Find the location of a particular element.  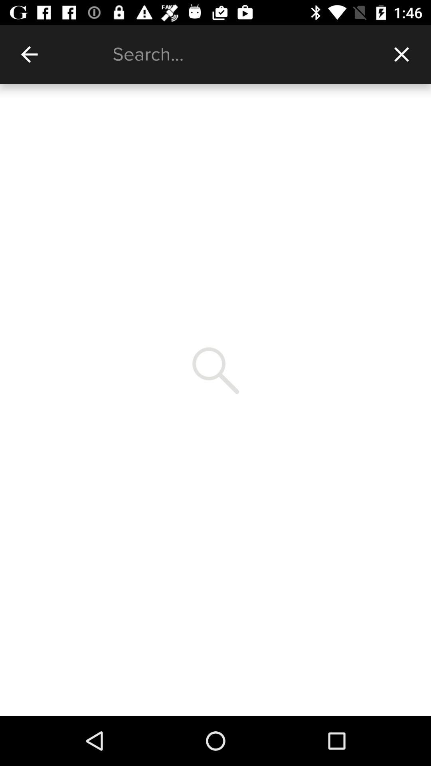

enter search terms is located at coordinates (243, 54).